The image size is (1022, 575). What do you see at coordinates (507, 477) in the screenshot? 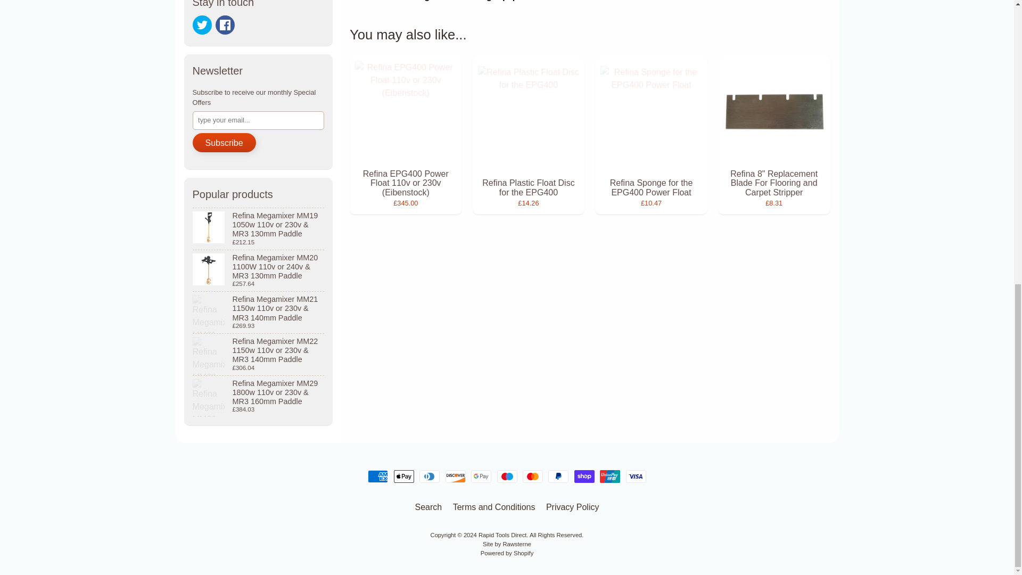
I see `Maestro` at bounding box center [507, 477].